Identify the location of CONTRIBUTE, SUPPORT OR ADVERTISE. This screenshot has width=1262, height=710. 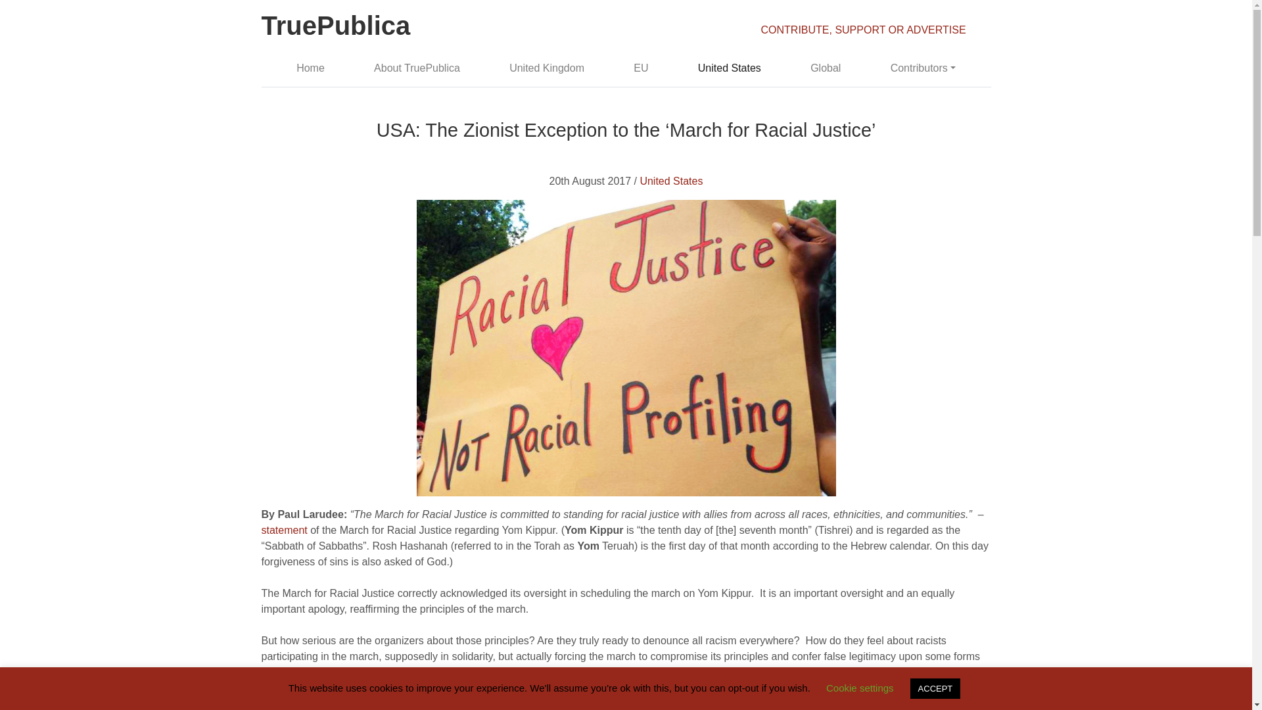
(864, 30).